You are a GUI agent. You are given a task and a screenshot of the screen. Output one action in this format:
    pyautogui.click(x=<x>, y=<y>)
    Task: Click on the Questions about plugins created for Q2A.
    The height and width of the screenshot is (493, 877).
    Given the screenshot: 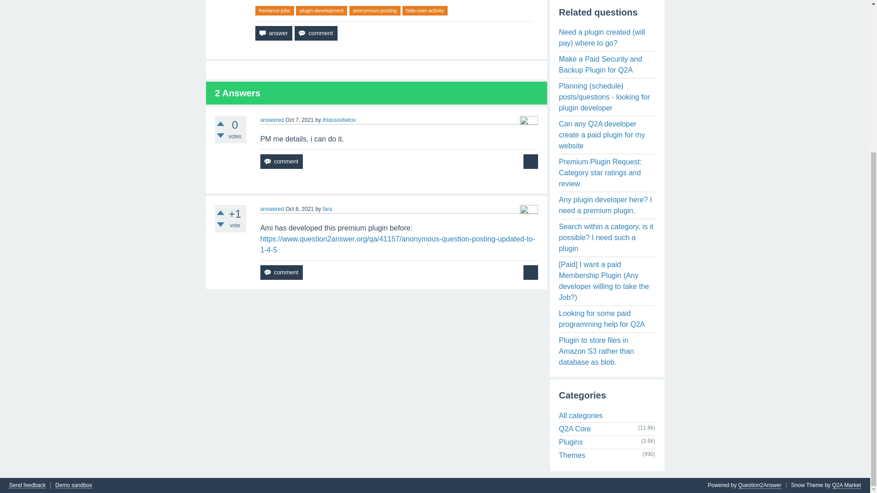 What is the action you would take?
    pyautogui.click(x=571, y=442)
    